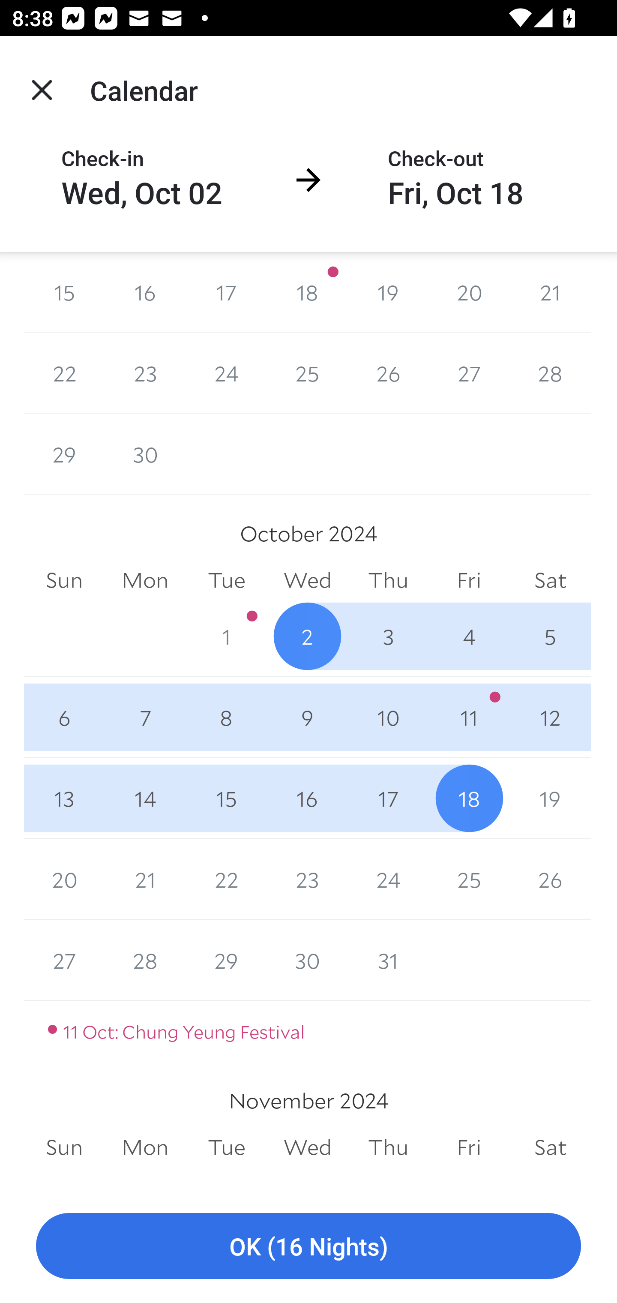 Image resolution: width=617 pixels, height=1303 pixels. I want to click on 28 28 September 2024, so click(550, 372).